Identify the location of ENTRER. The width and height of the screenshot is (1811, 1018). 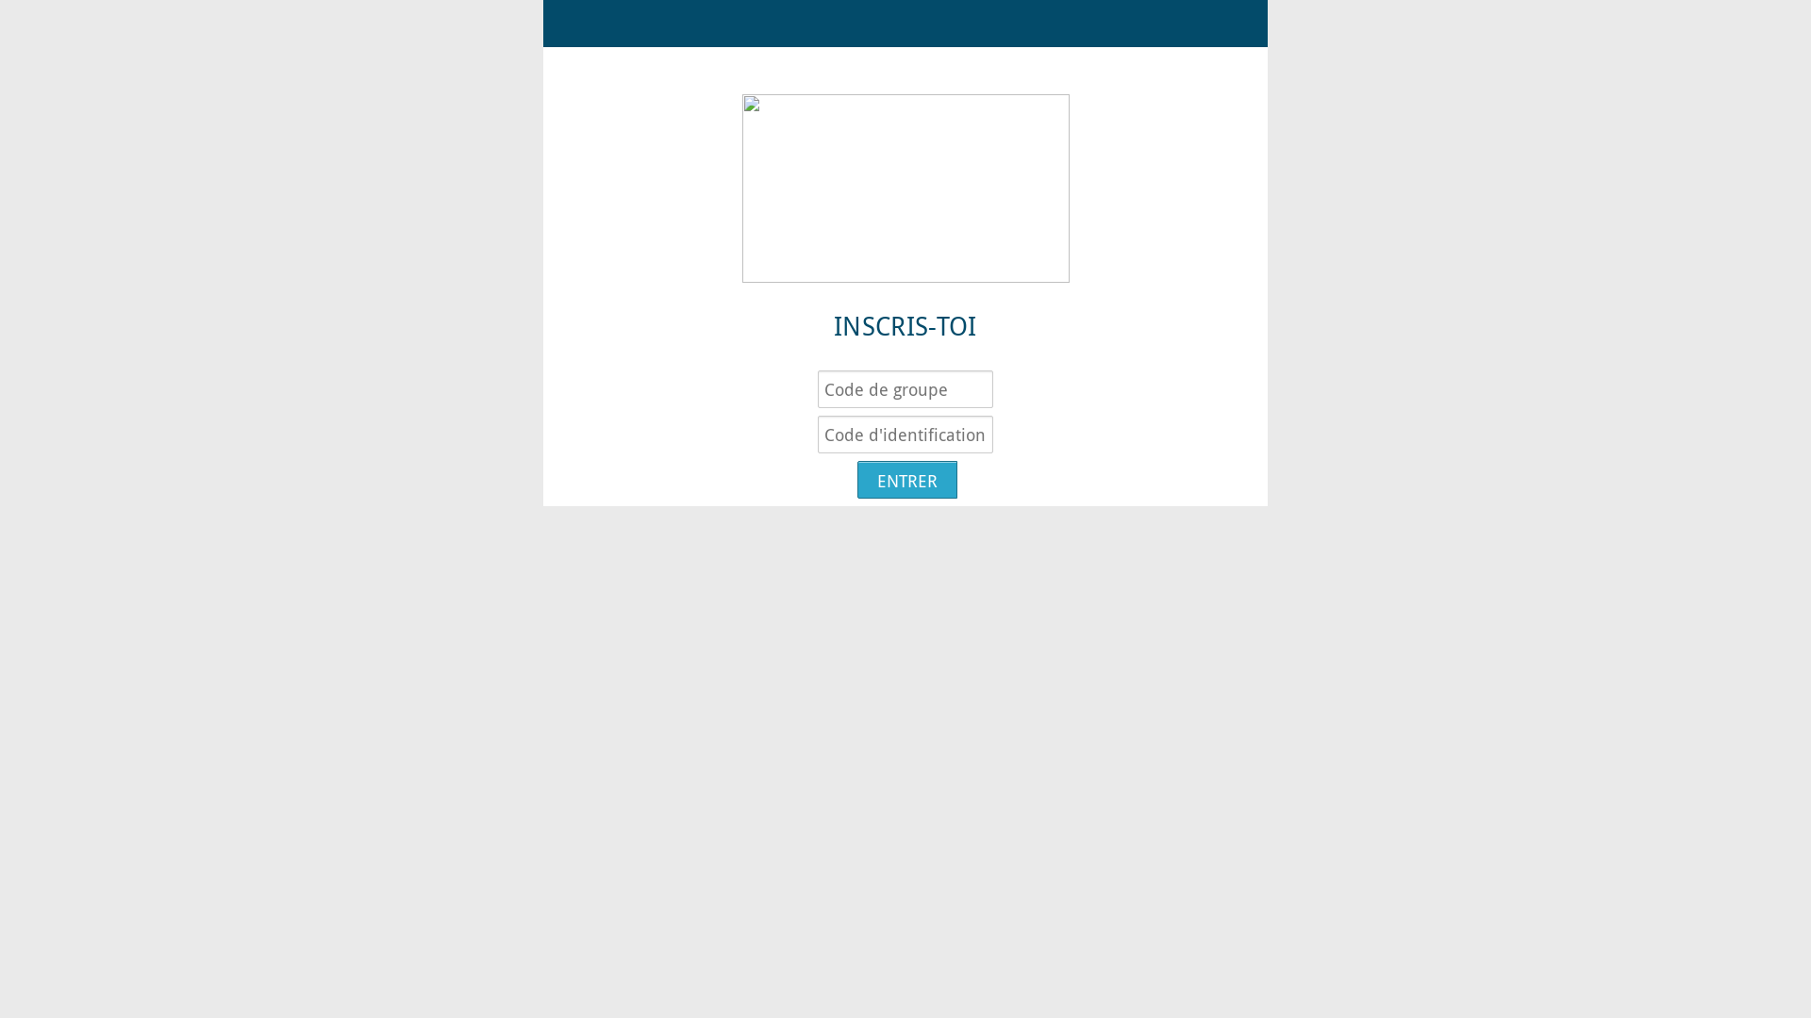
(907, 480).